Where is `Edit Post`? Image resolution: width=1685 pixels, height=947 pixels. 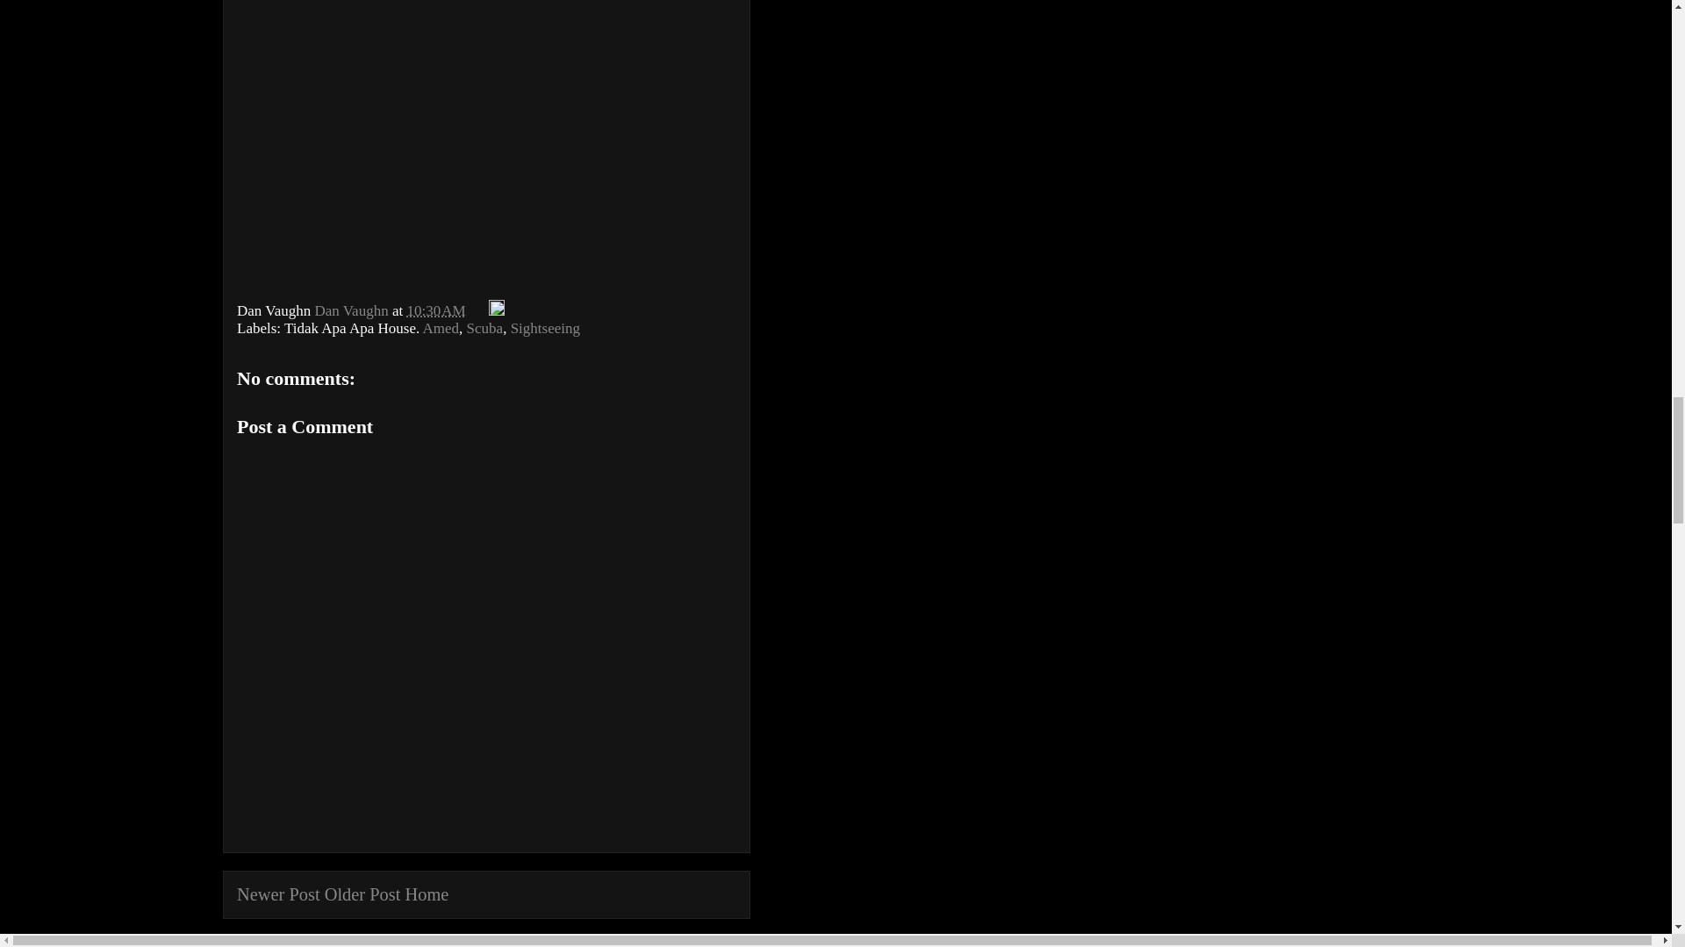 Edit Post is located at coordinates (496, 310).